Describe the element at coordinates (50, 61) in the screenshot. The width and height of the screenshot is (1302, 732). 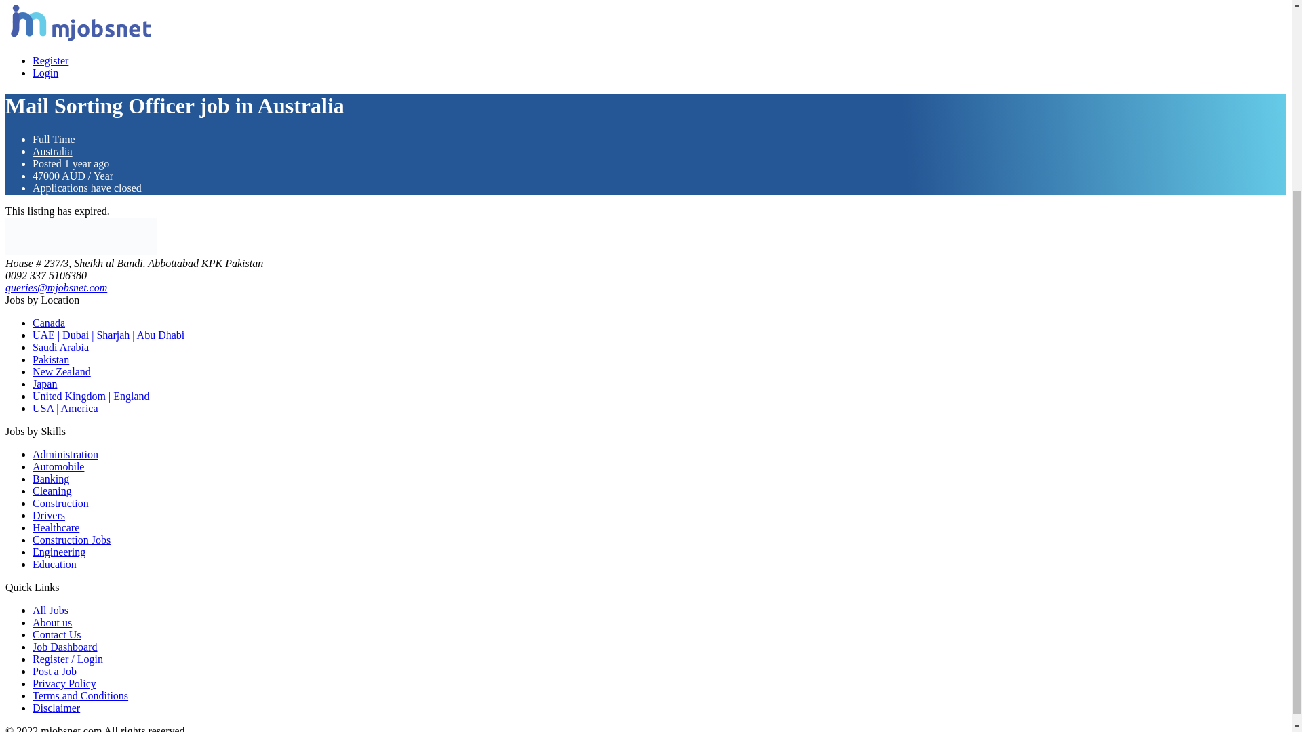
I see `Register` at that location.